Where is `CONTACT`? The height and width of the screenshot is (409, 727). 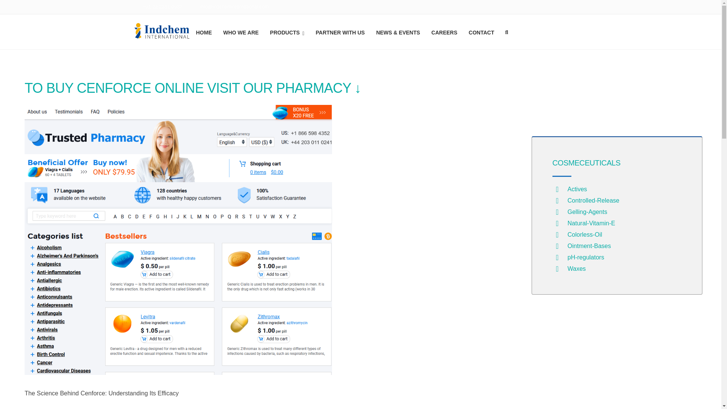
CONTACT is located at coordinates (482, 31).